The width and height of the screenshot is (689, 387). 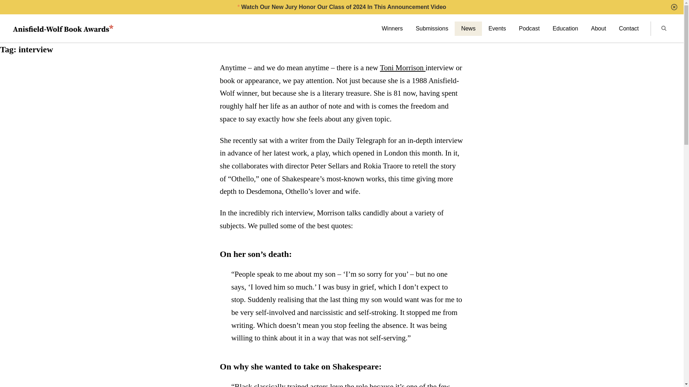 I want to click on Education, so click(x=565, y=29).